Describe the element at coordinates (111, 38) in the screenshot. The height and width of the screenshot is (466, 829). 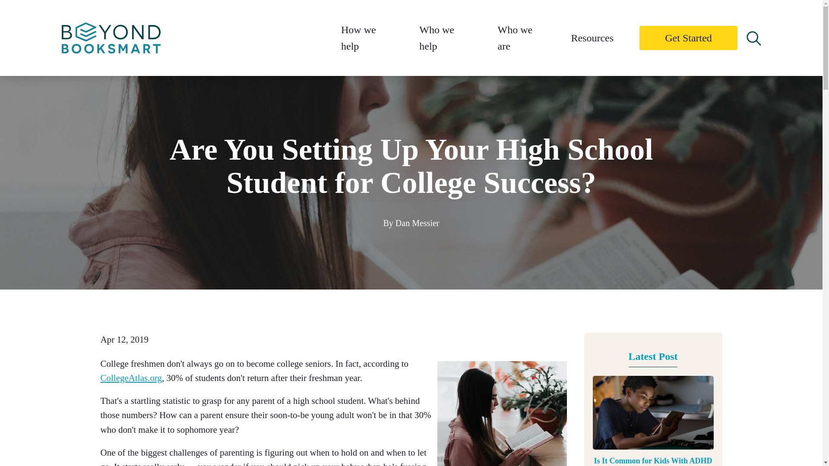
I see `brand` at that location.